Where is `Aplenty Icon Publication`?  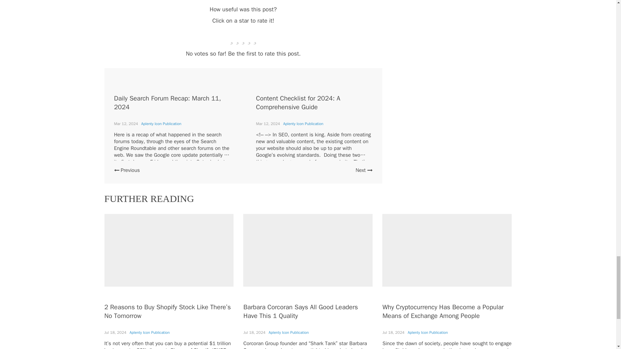
Aplenty Icon Publication is located at coordinates (428, 332).